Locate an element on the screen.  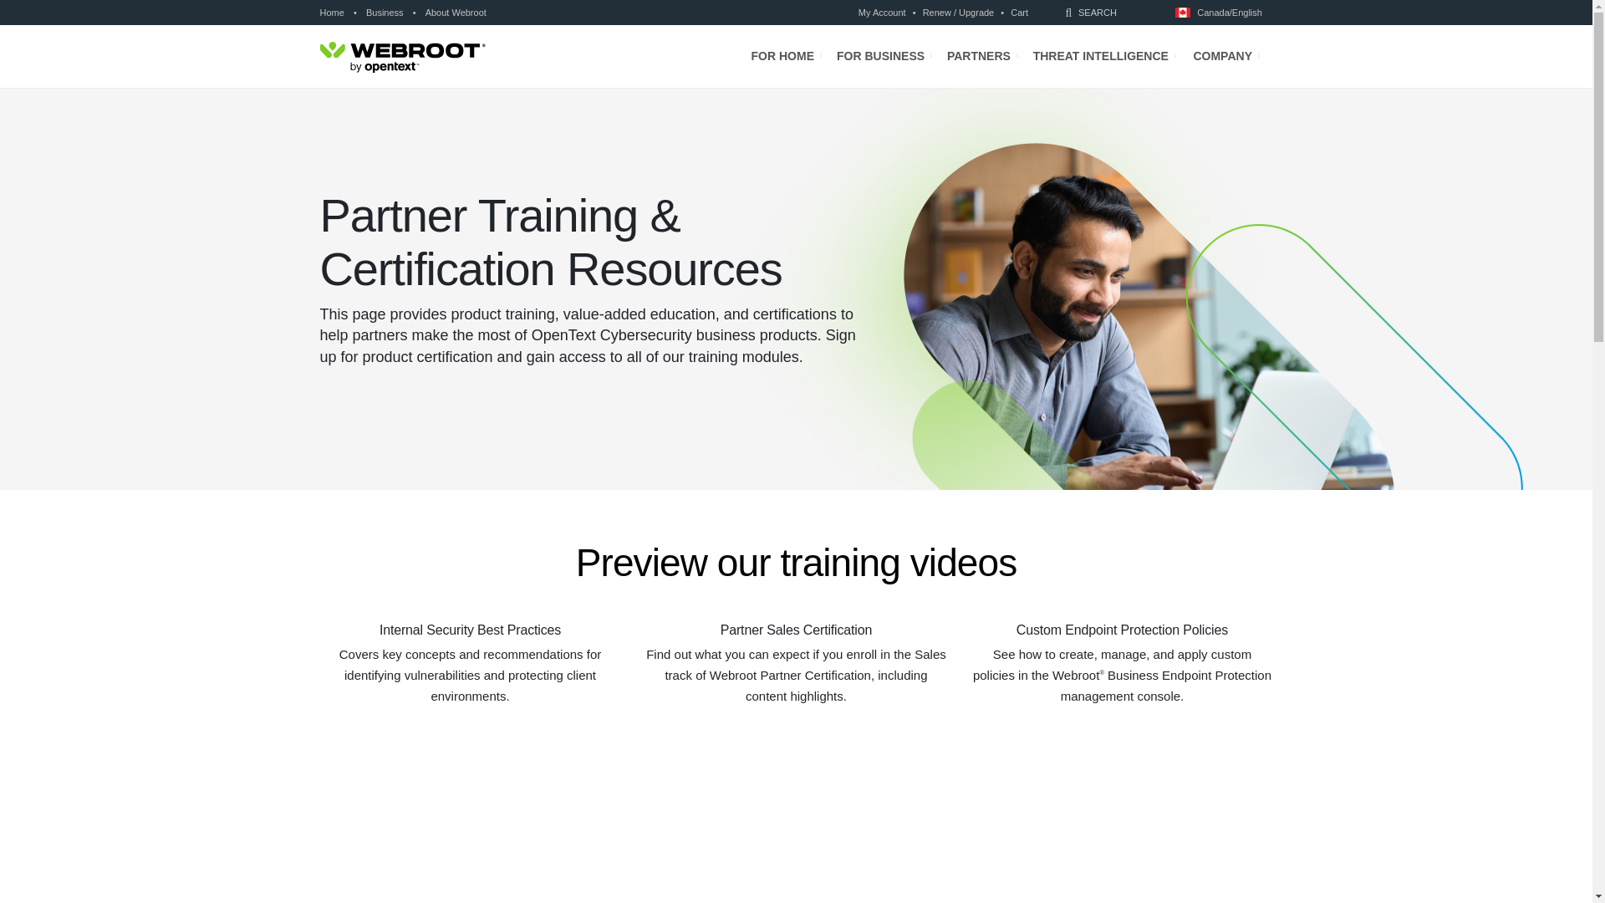
FOR HOME is located at coordinates (786, 56).